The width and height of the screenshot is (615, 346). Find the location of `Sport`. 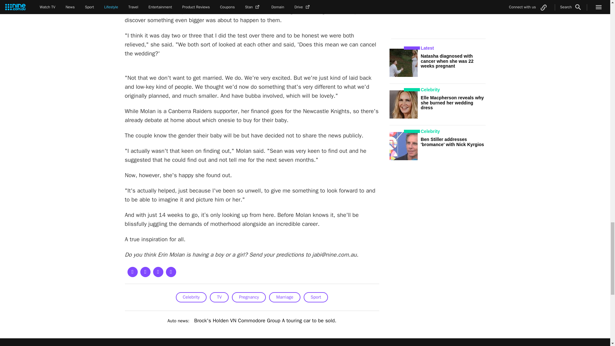

Sport is located at coordinates (316, 297).